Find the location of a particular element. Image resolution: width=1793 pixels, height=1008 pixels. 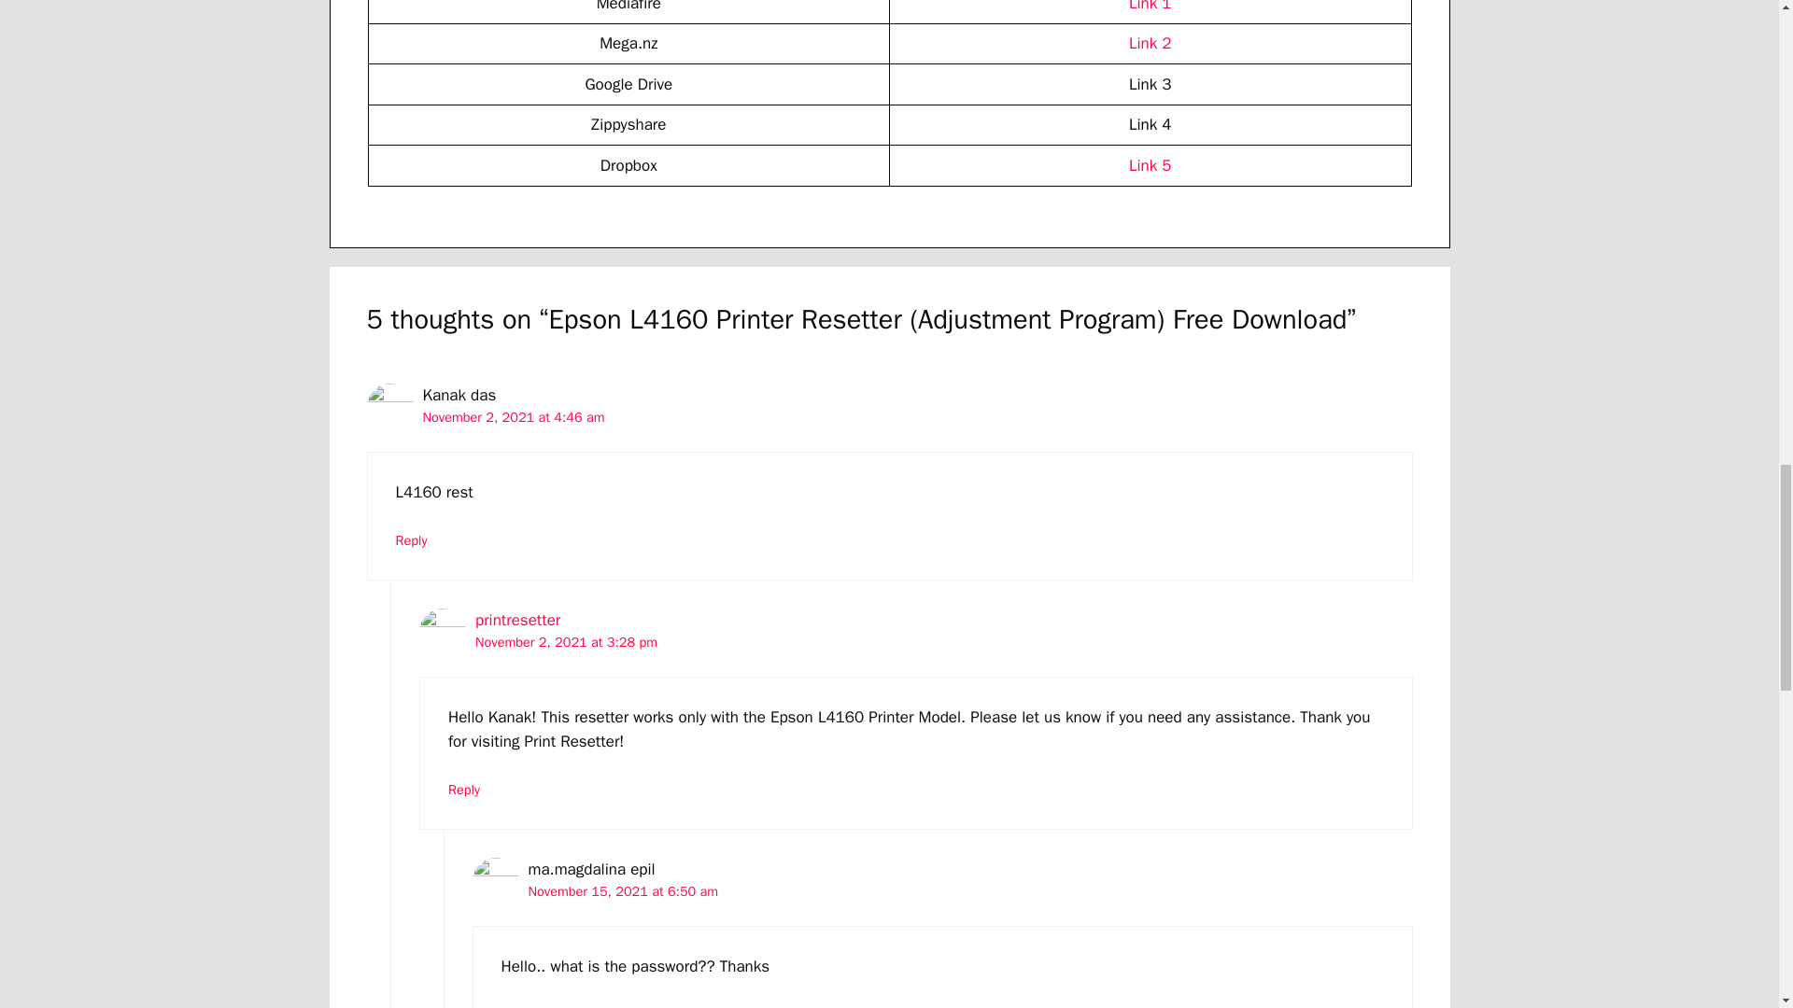

Link 1 is located at coordinates (1151, 7).